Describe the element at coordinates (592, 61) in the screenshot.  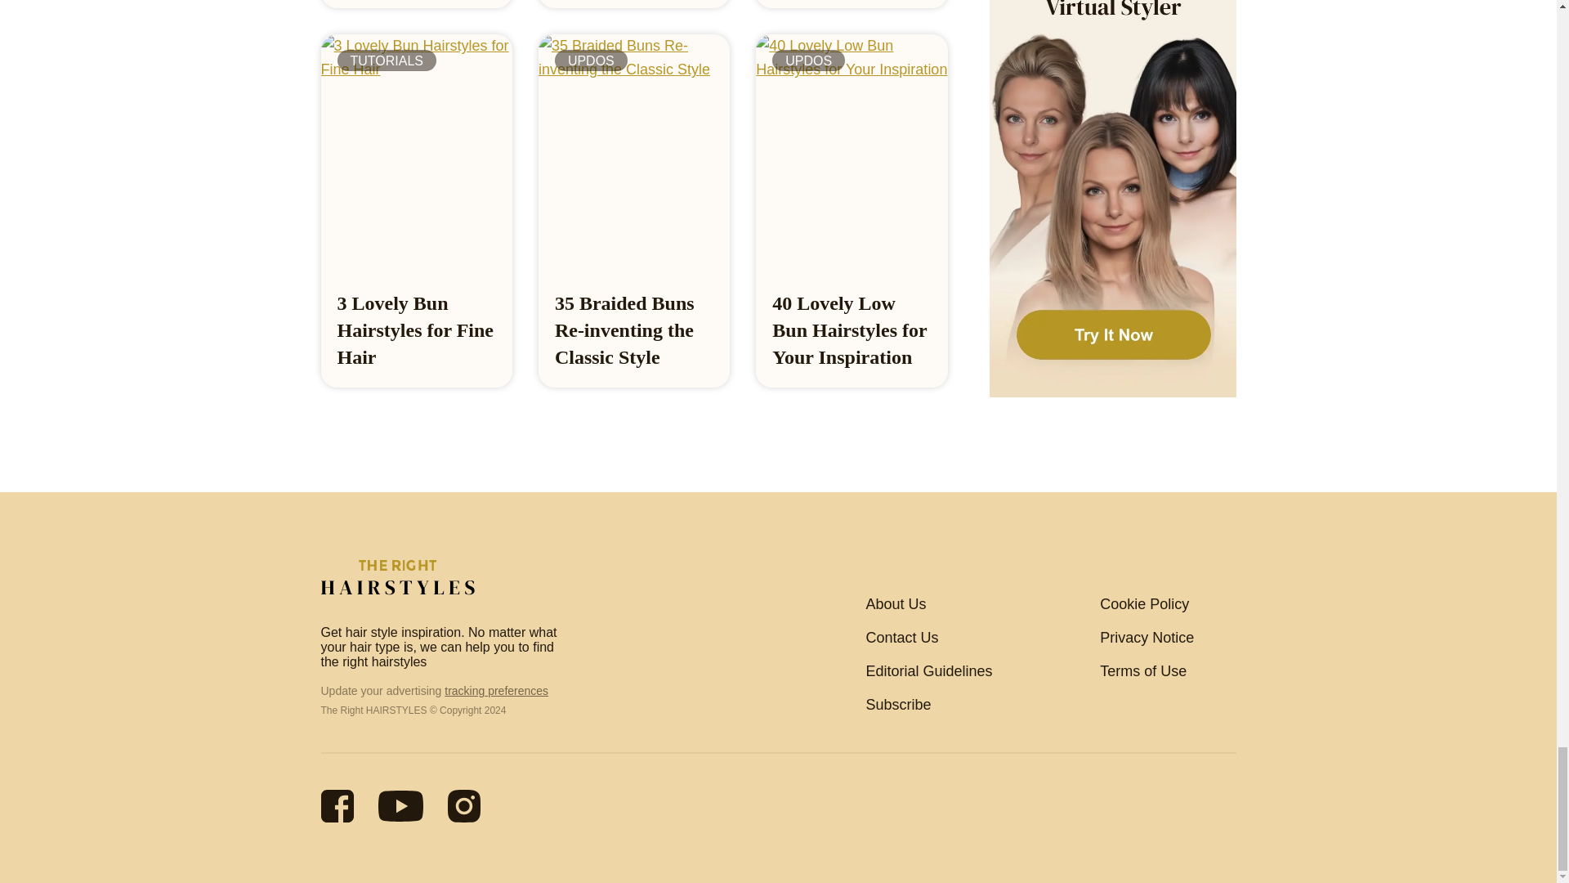
I see `Updos` at that location.